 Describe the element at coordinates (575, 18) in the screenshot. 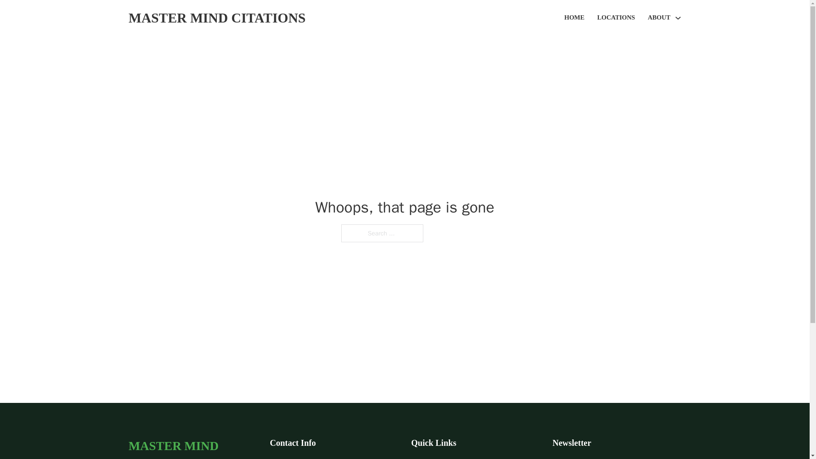

I see `HOME` at that location.